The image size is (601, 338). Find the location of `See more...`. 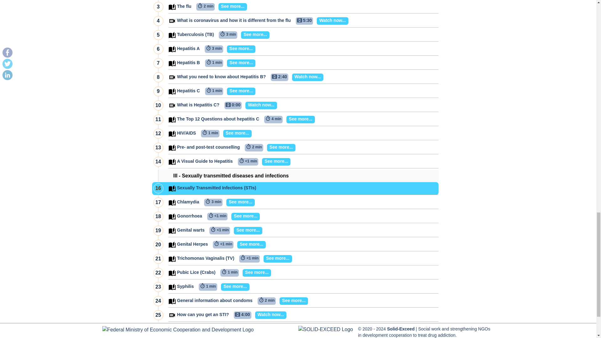

See more... is located at coordinates (231, 7).